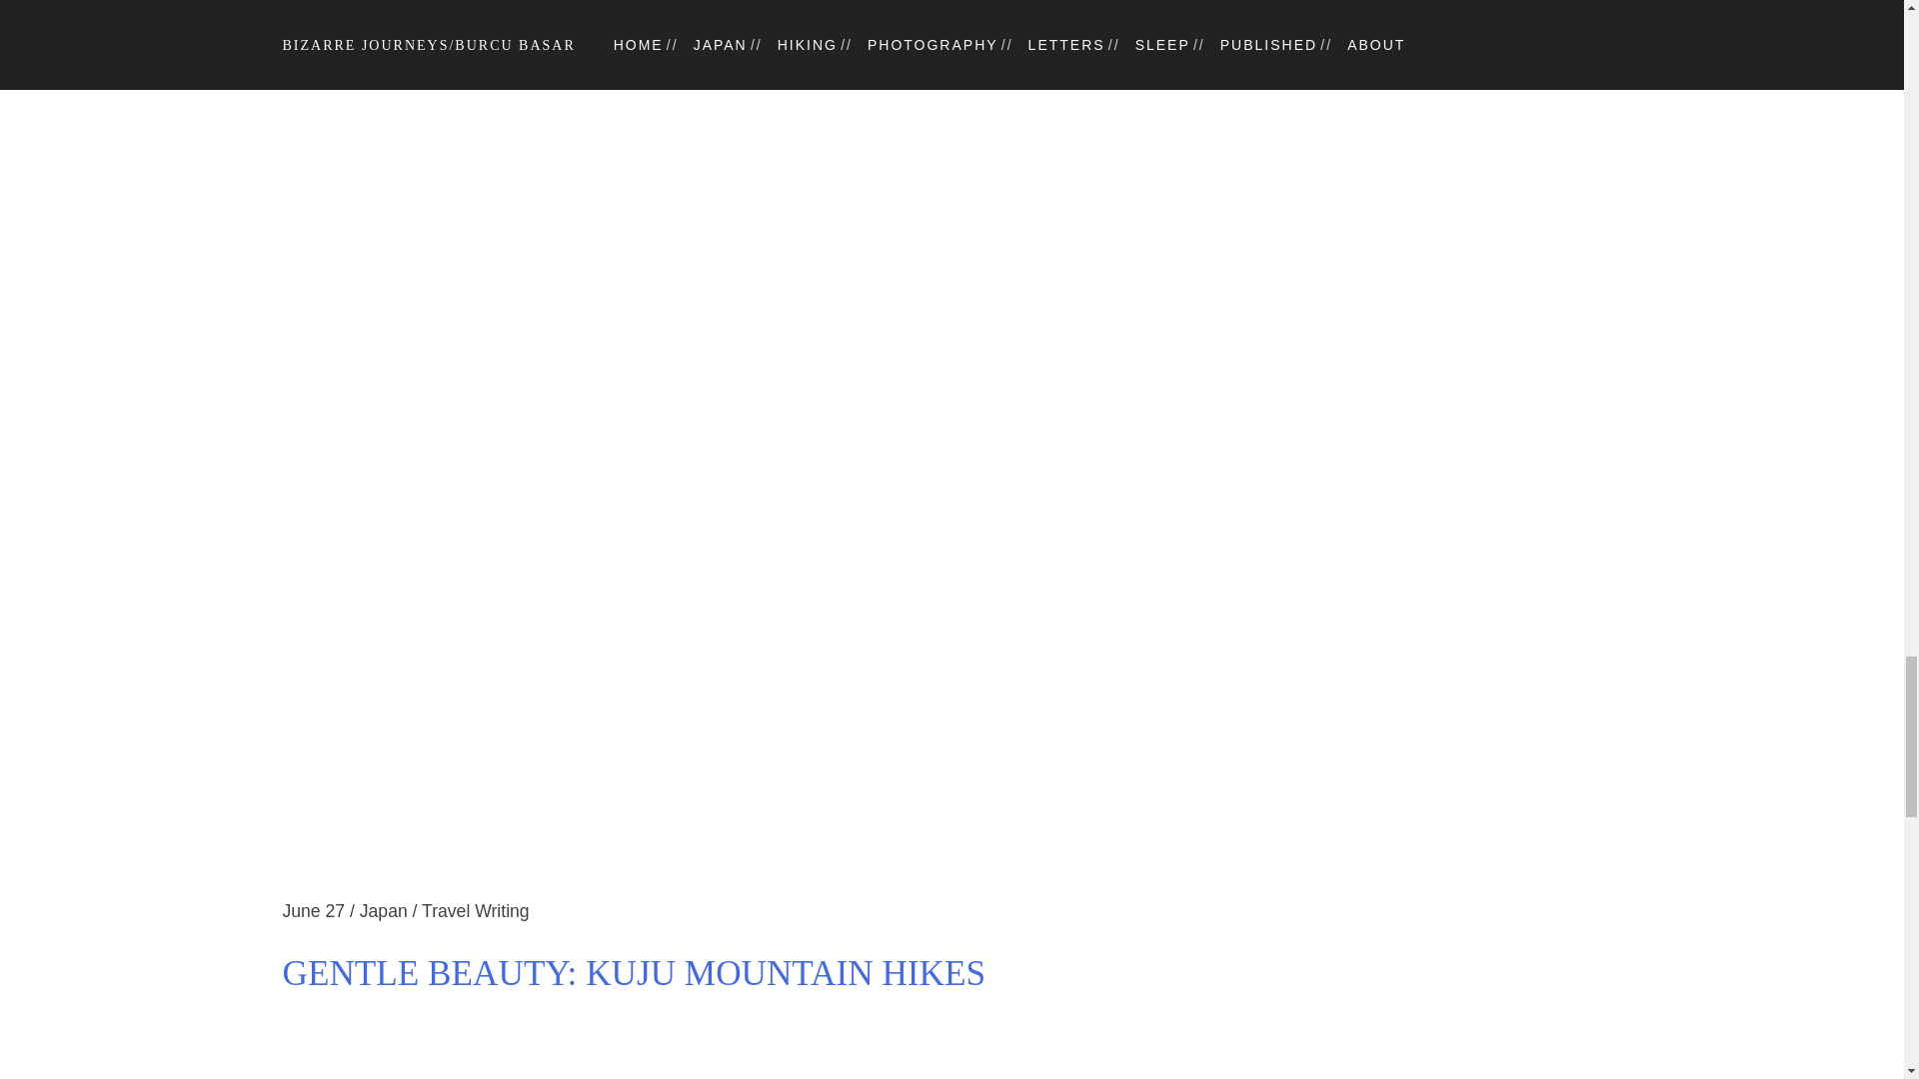 The height and width of the screenshot is (1079, 1919). Describe the element at coordinates (952, 975) in the screenshot. I see `GENTLE BEAUTY: KUJU MOUNTAIN HIKES` at that location.